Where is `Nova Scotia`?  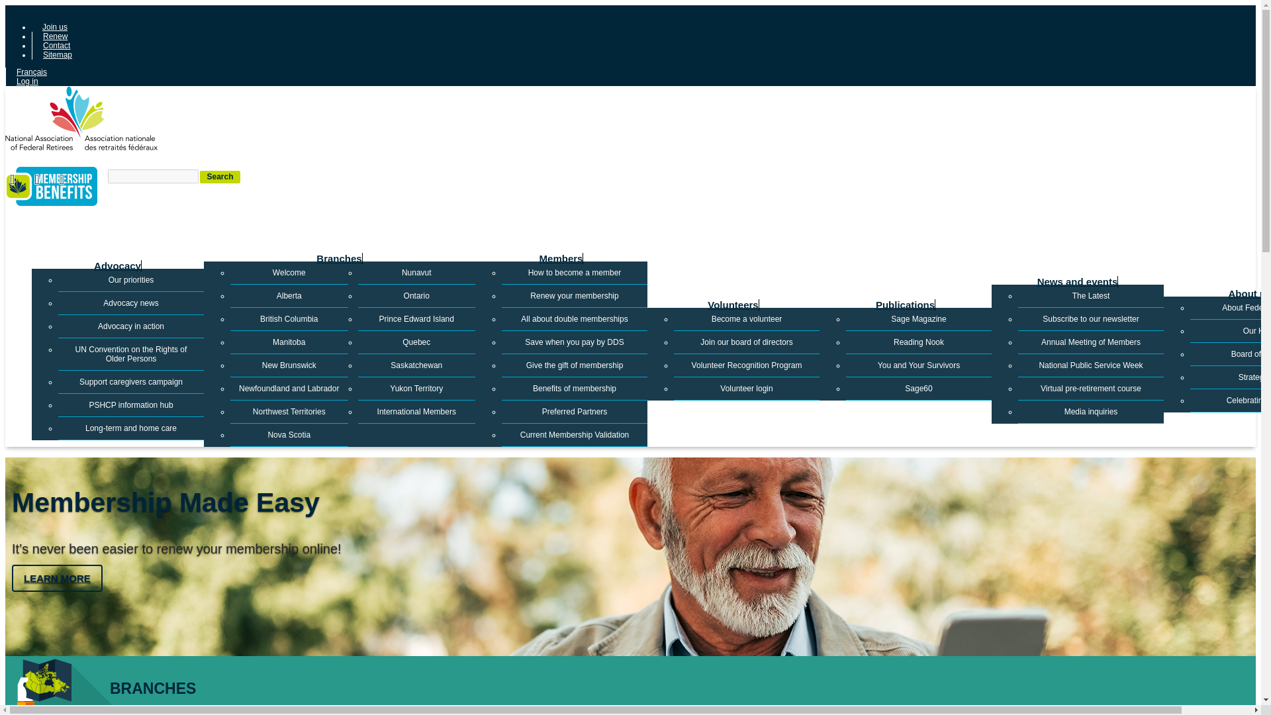 Nova Scotia is located at coordinates (289, 436).